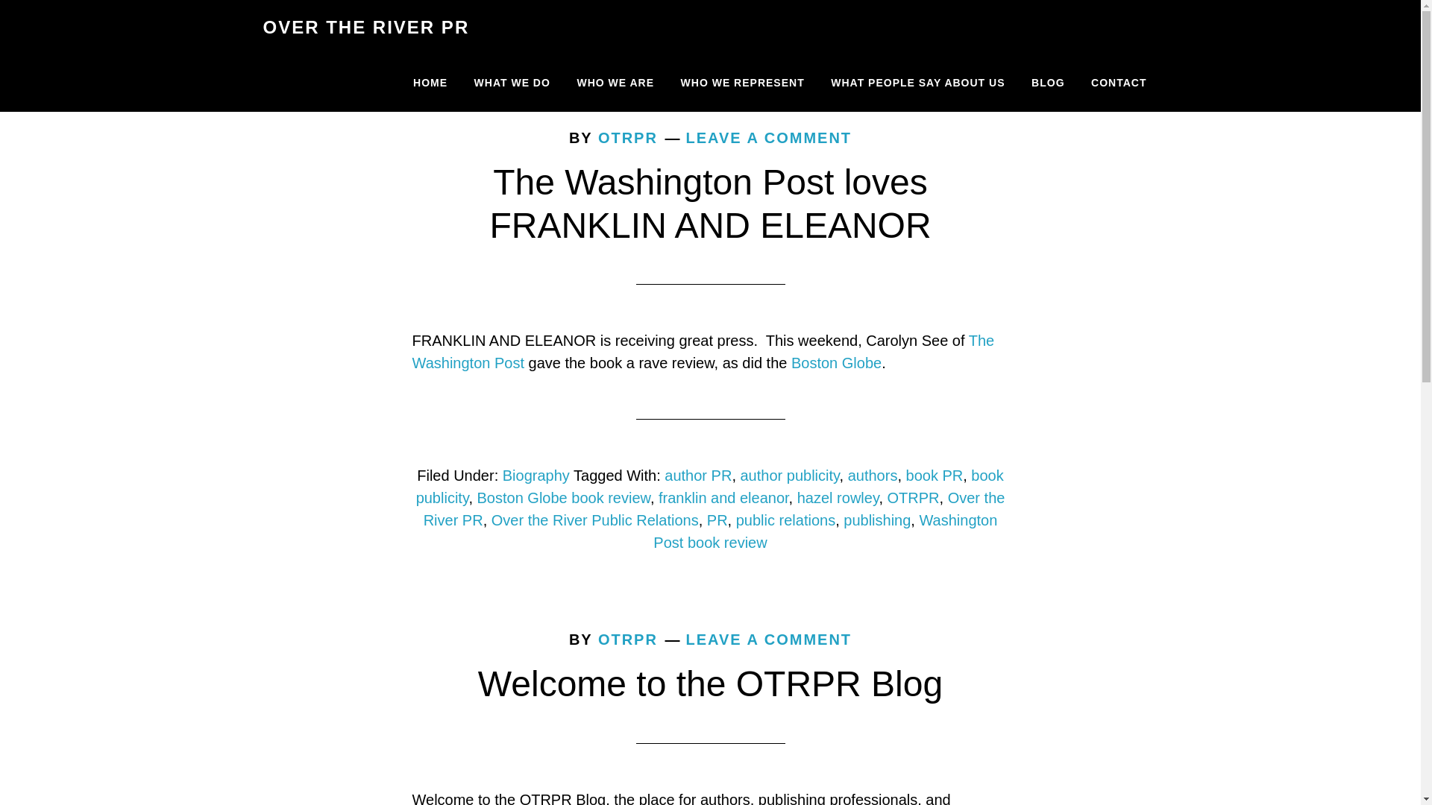 This screenshot has height=805, width=1432. What do you see at coordinates (917, 83) in the screenshot?
I see `WHAT PEOPLE SAY ABOUT US` at bounding box center [917, 83].